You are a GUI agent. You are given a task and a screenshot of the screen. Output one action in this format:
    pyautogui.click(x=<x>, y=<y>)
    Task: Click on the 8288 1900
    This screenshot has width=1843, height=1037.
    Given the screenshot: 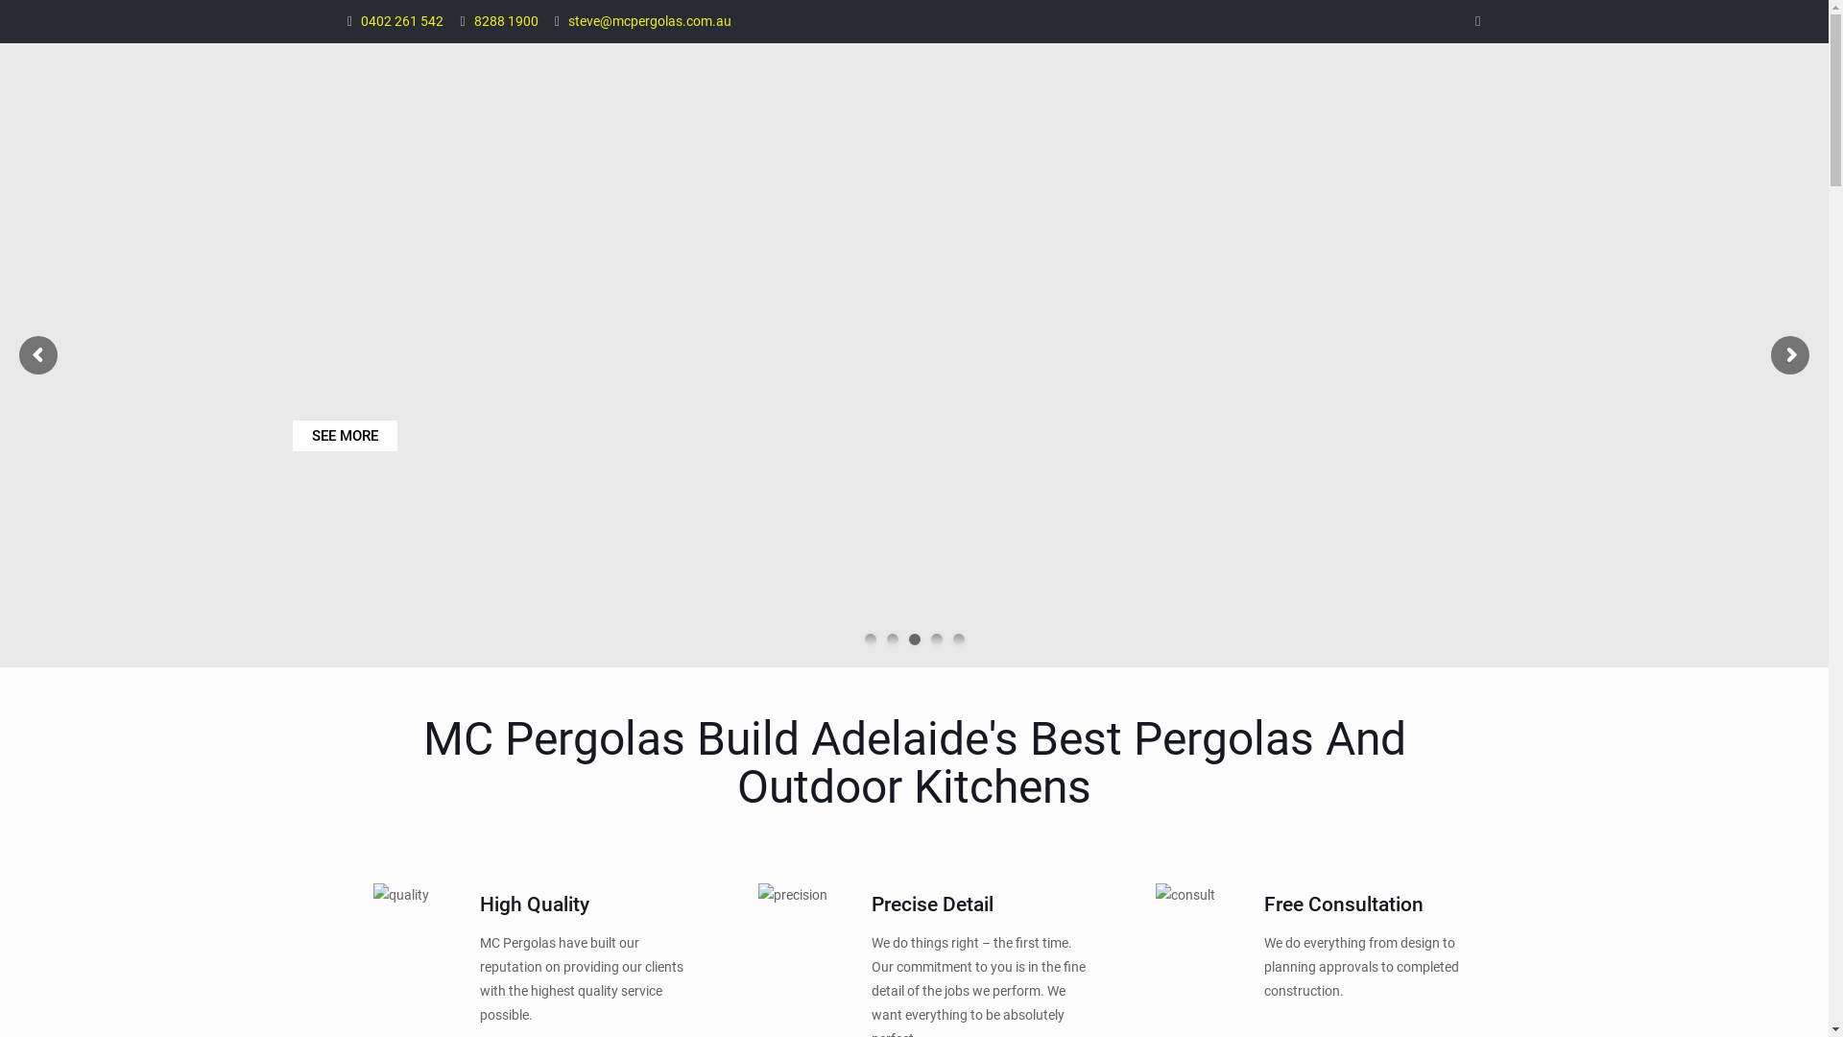 What is the action you would take?
    pyautogui.click(x=506, y=21)
    